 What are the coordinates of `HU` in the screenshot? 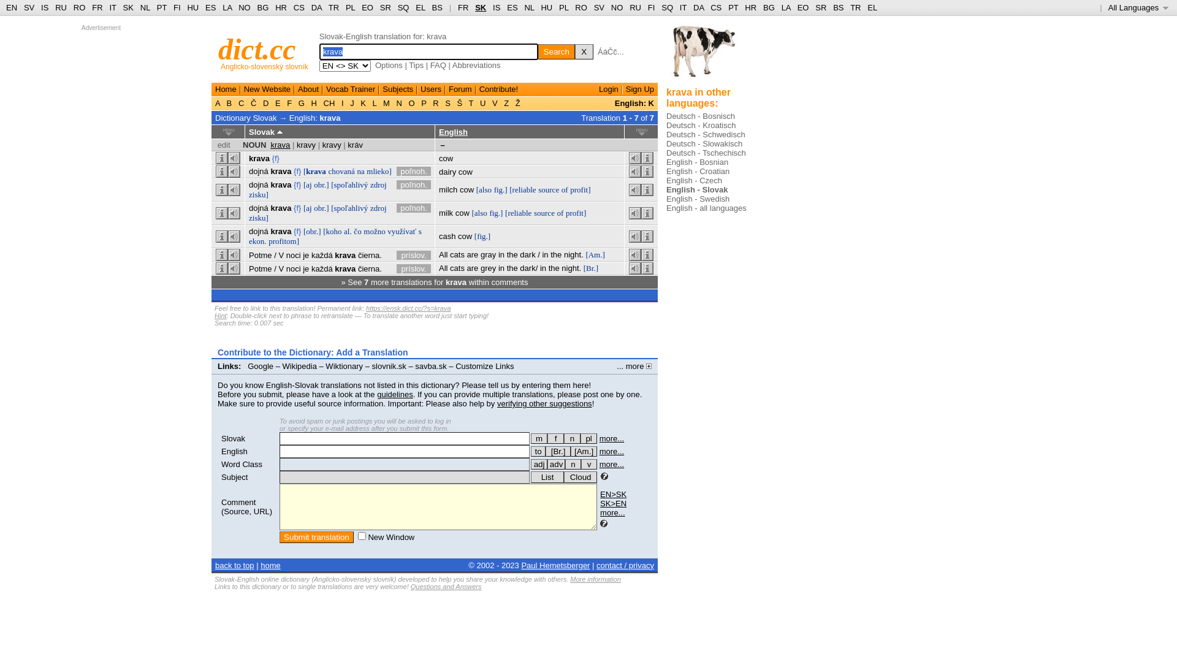 It's located at (192, 7).